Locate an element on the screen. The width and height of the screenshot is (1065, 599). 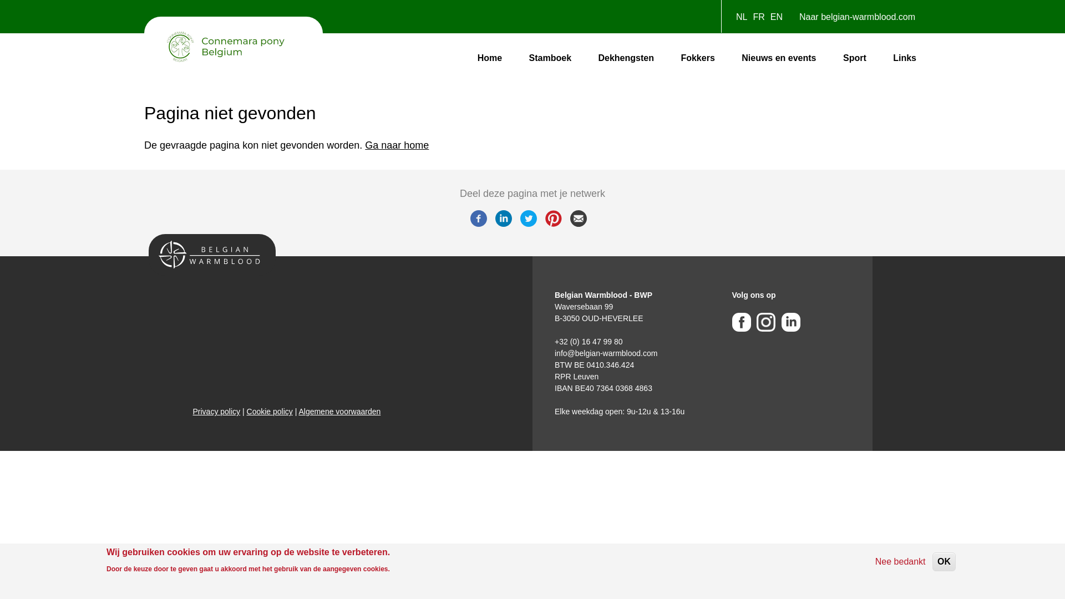
Stamboek is located at coordinates (550, 58).